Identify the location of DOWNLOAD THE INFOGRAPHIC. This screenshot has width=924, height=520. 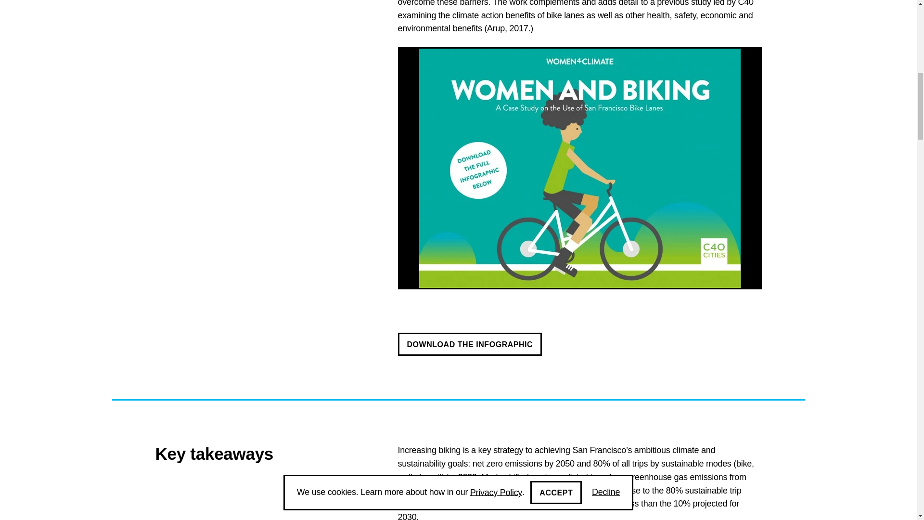
(469, 344).